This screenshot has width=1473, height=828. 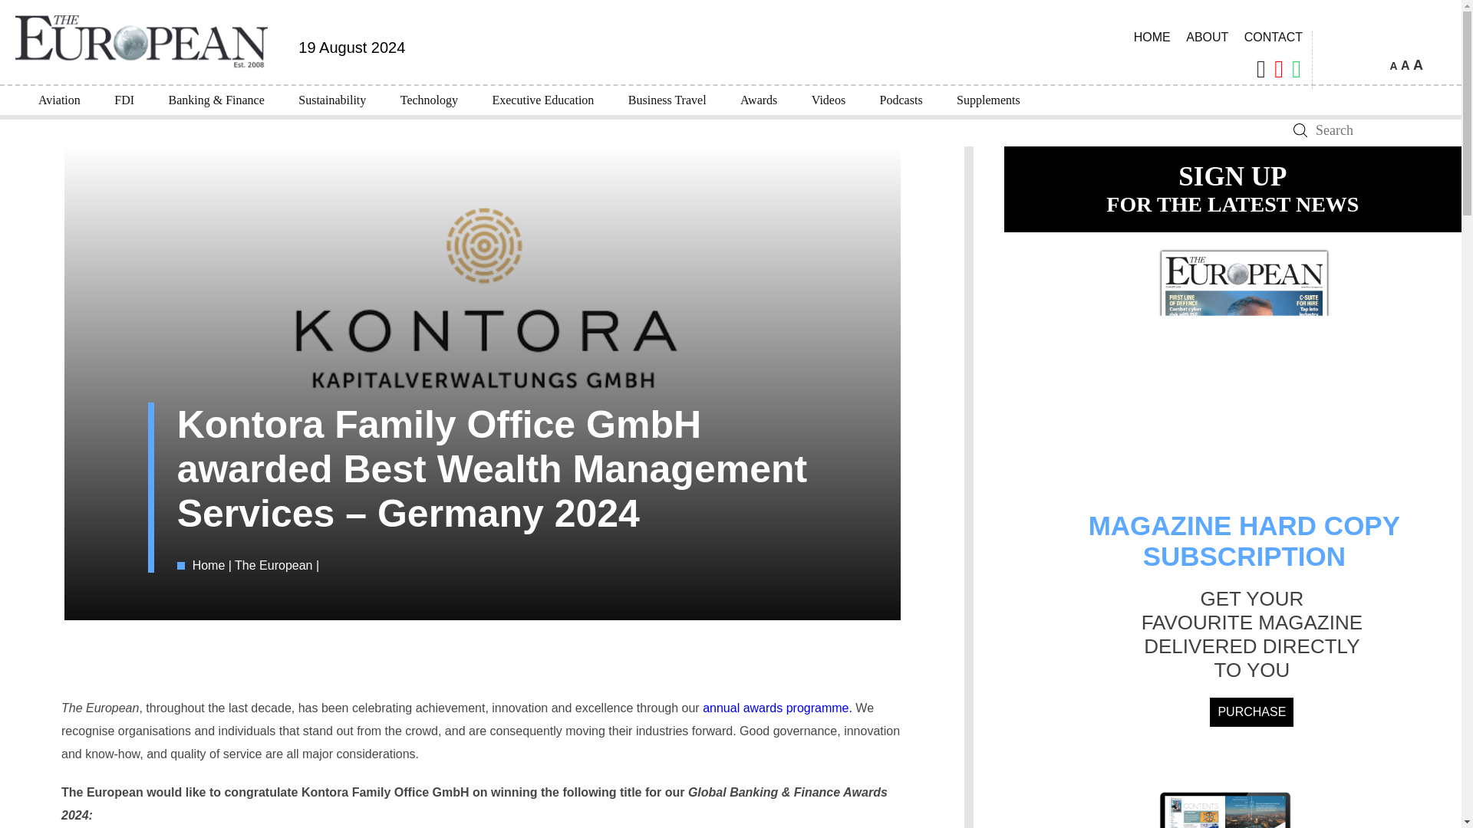 What do you see at coordinates (428, 100) in the screenshot?
I see `Technology` at bounding box center [428, 100].